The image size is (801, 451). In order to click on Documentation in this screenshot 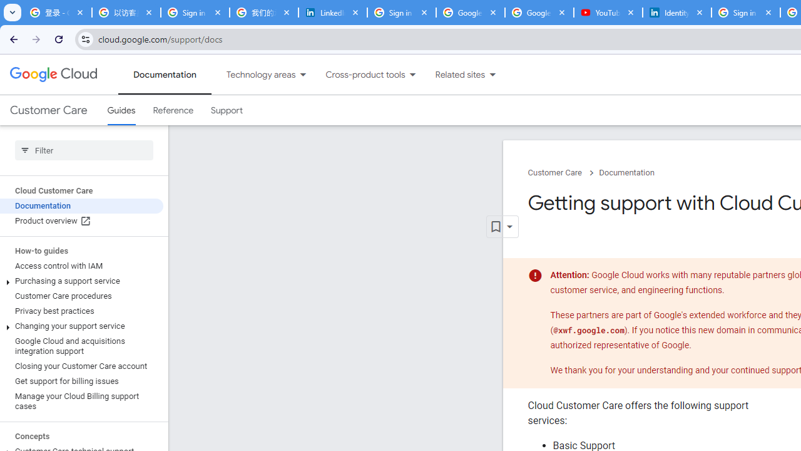, I will do `click(626, 173)`.